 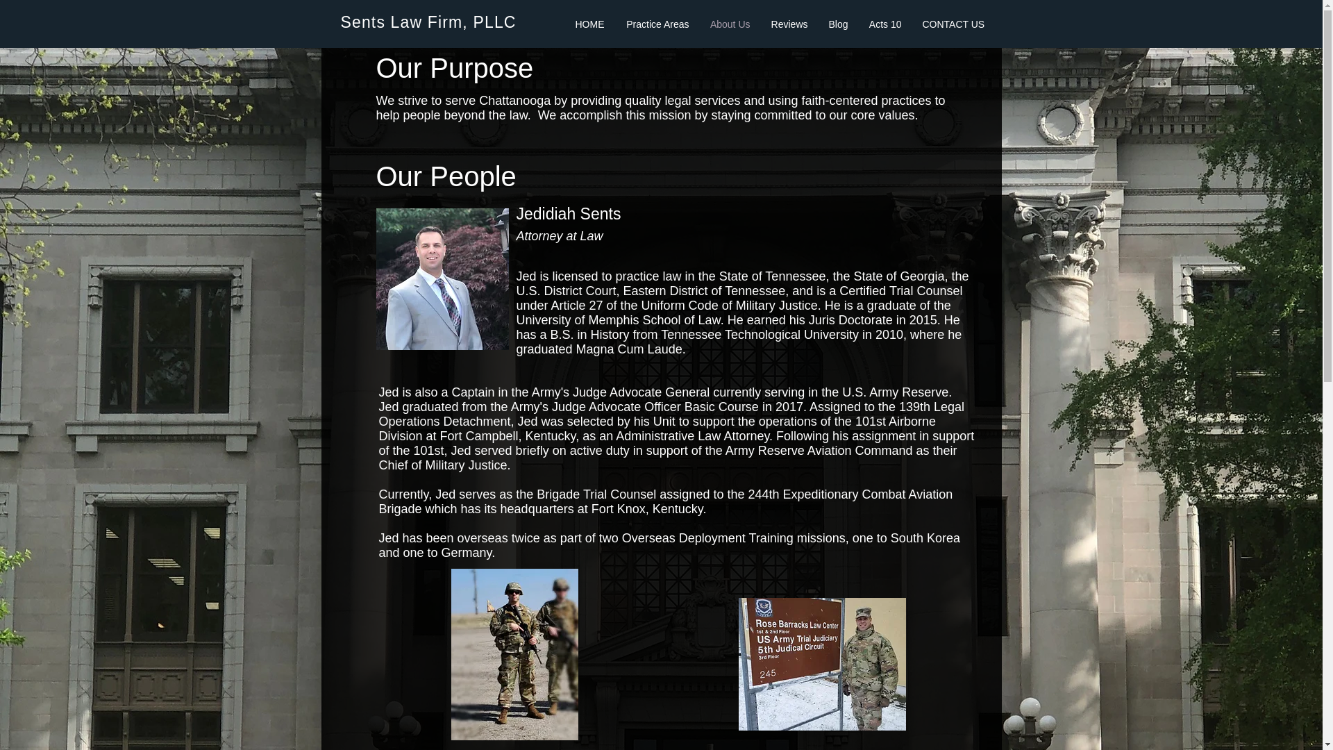 I want to click on CONTACT US, so click(x=953, y=24).